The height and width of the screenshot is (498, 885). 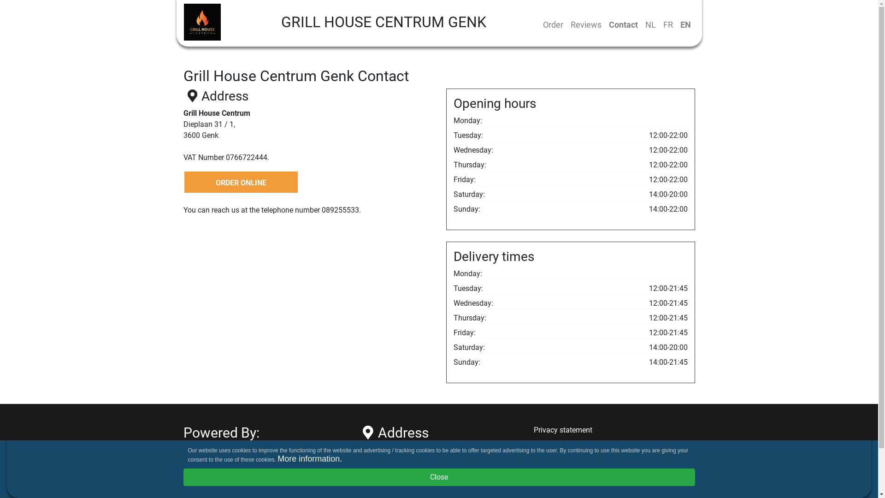 What do you see at coordinates (623, 25) in the screenshot?
I see `Contact` at bounding box center [623, 25].